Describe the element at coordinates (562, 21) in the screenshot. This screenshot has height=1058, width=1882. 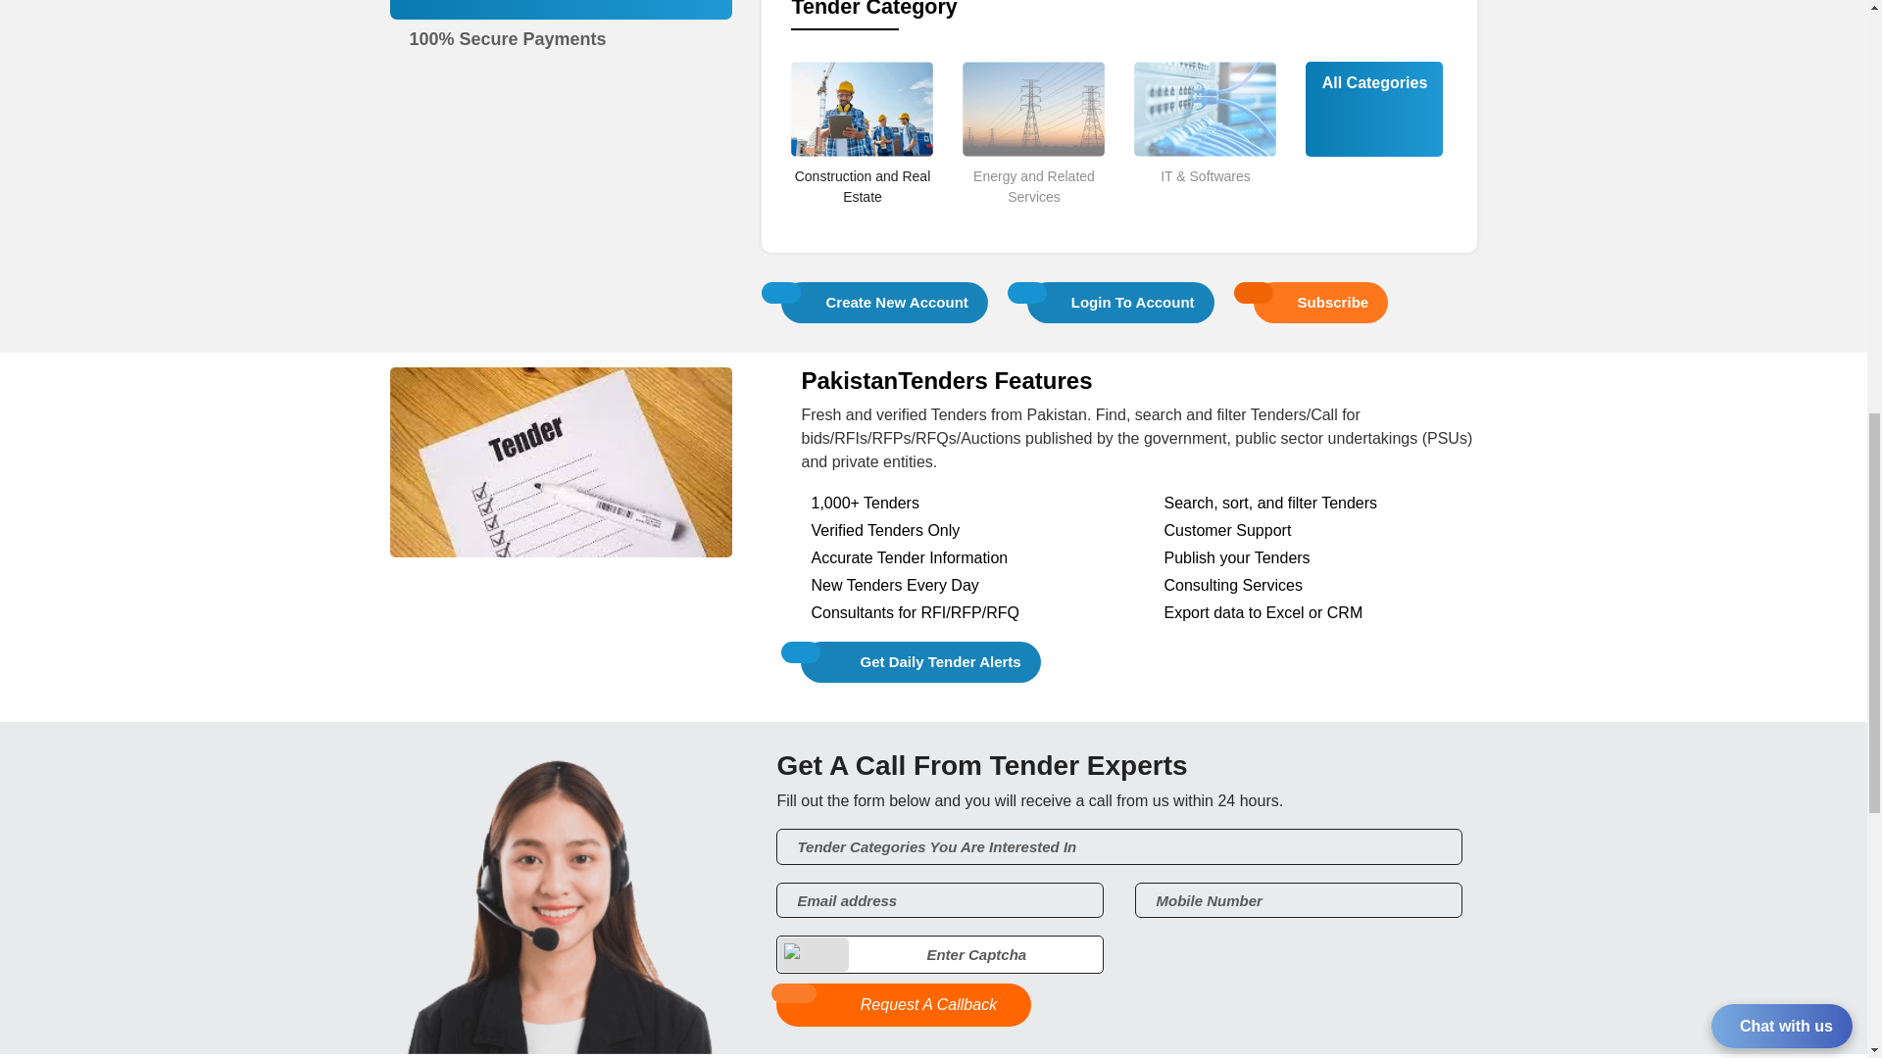
I see `Subscription Plans` at that location.